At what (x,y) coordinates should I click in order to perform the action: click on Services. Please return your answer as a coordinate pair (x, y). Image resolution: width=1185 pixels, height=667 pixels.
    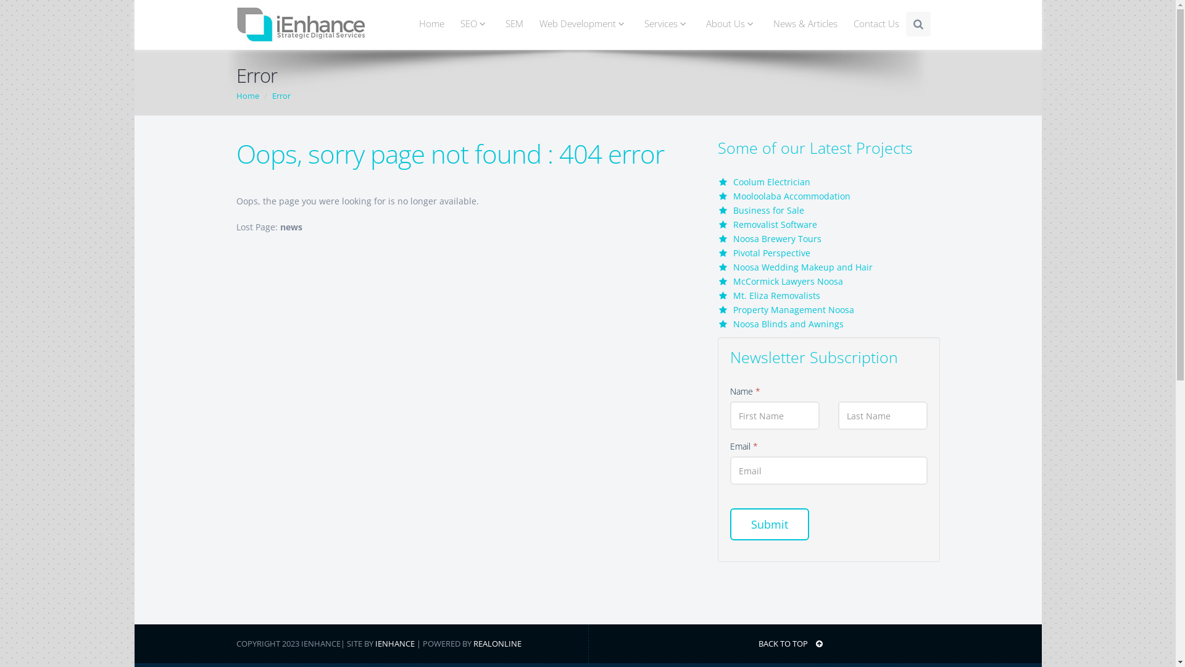
    Looking at the image, I should click on (667, 24).